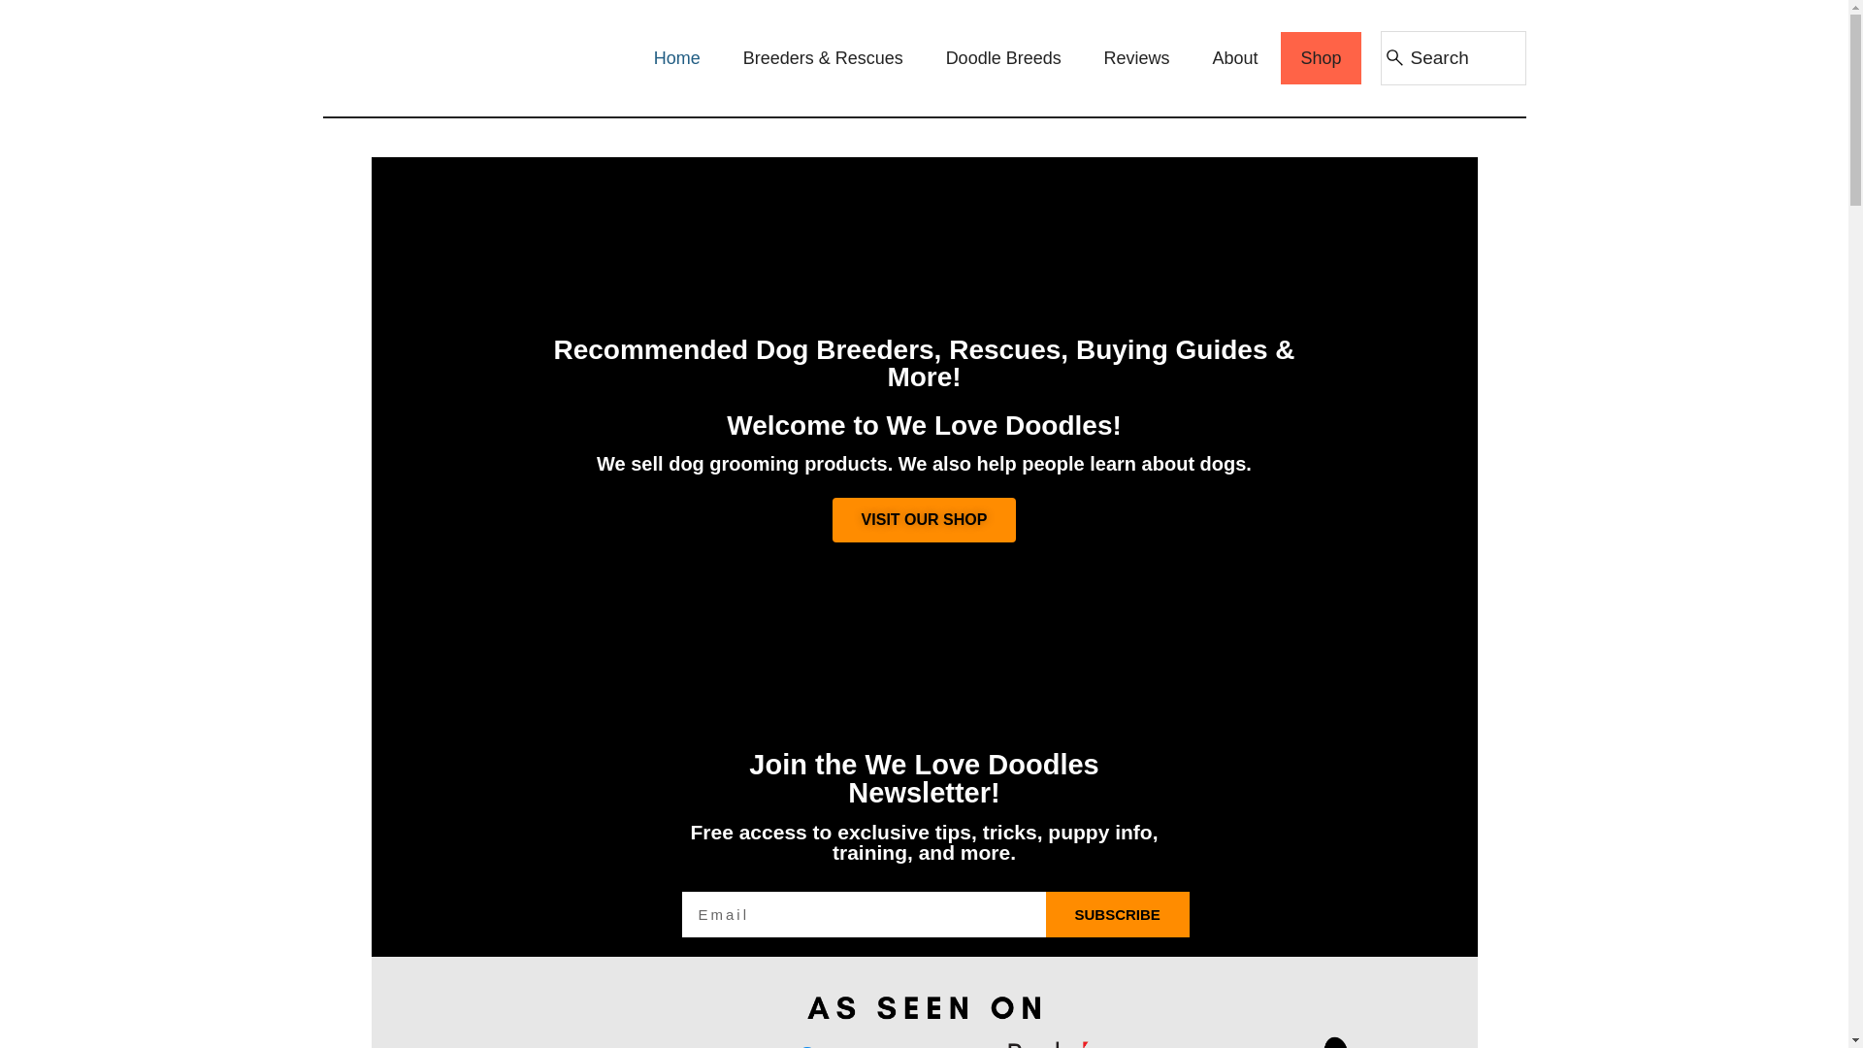  I want to click on Reviews, so click(1137, 58).